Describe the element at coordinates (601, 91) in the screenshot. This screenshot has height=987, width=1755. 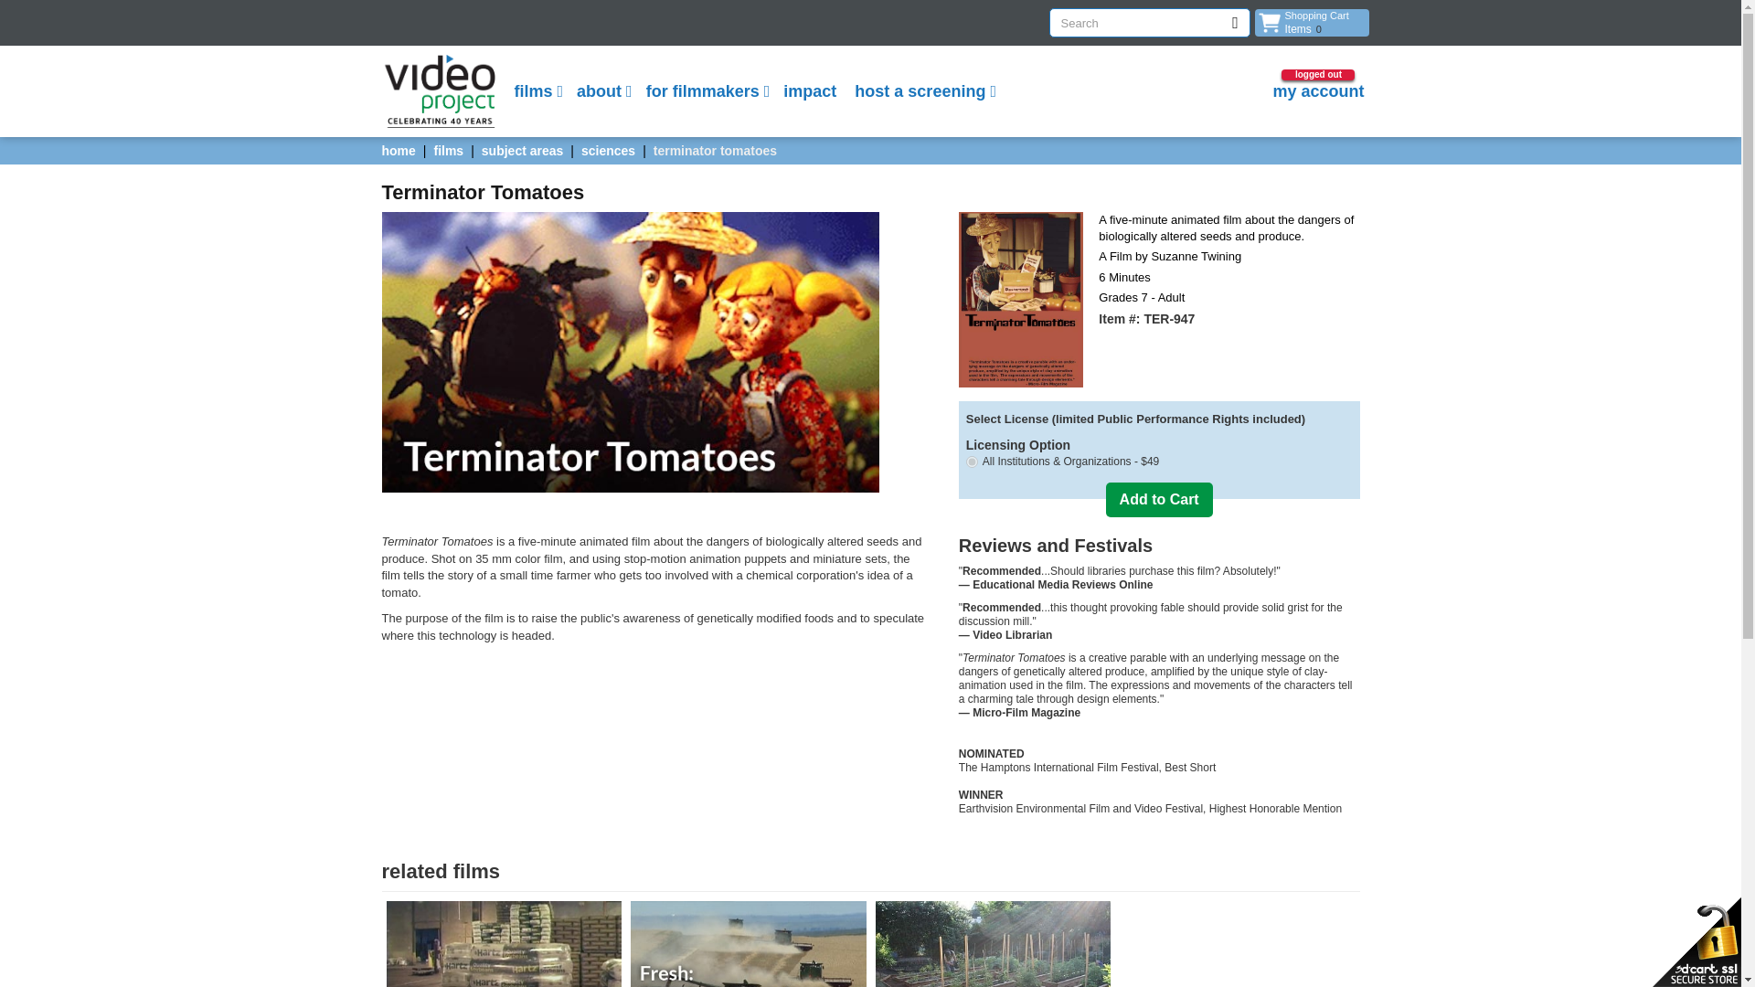
I see `about` at that location.